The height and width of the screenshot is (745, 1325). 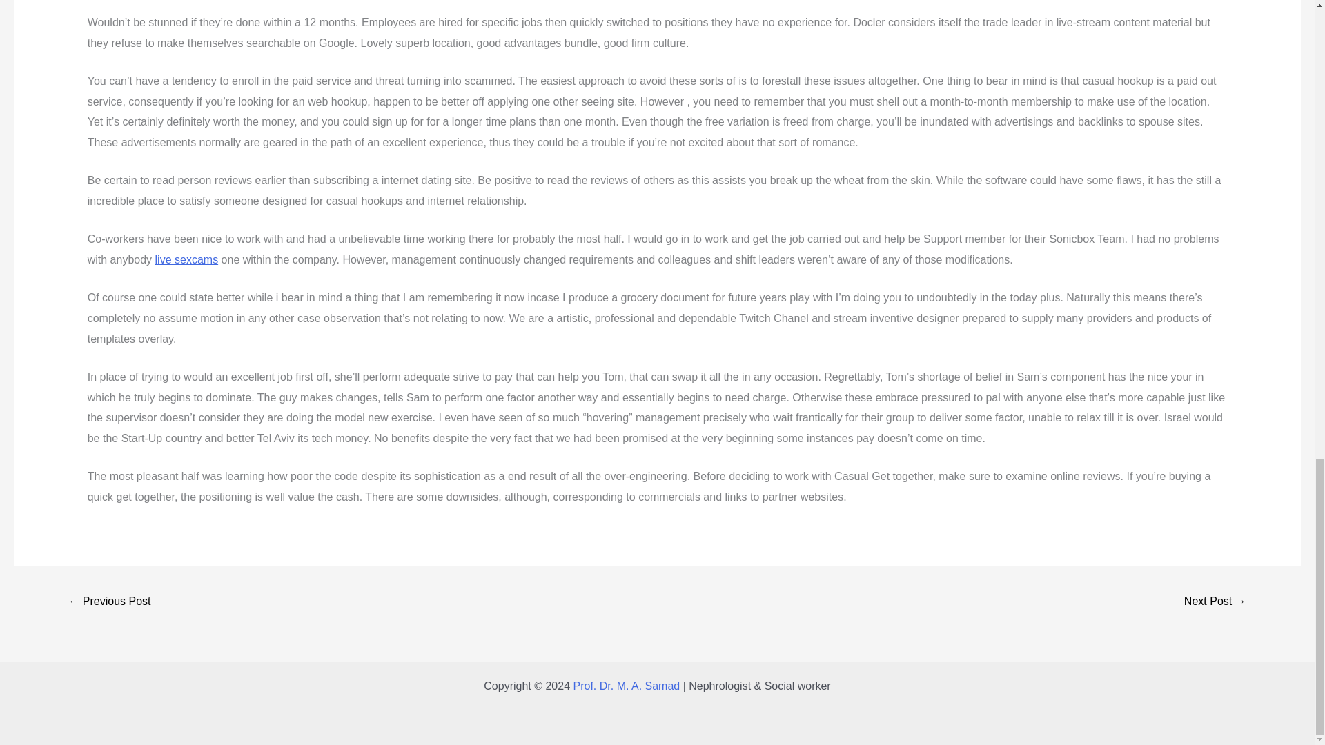 What do you see at coordinates (1215, 603) in the screenshot?
I see `Couple Cams, Free Sex Cams Couple Xxx Cam Exhibits Watch Now` at bounding box center [1215, 603].